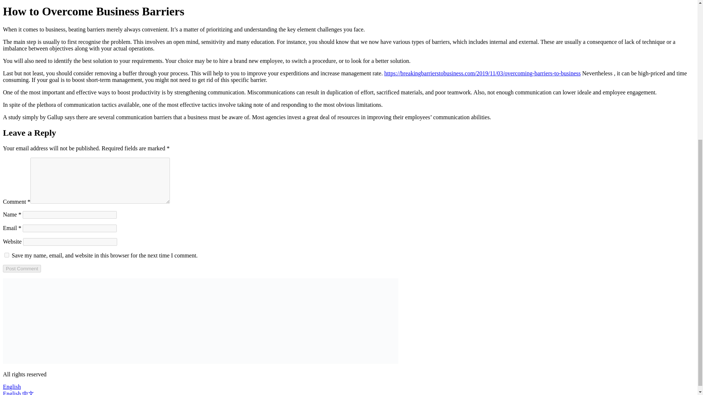 The width and height of the screenshot is (703, 395). Describe the element at coordinates (7, 255) in the screenshot. I see `yes` at that location.